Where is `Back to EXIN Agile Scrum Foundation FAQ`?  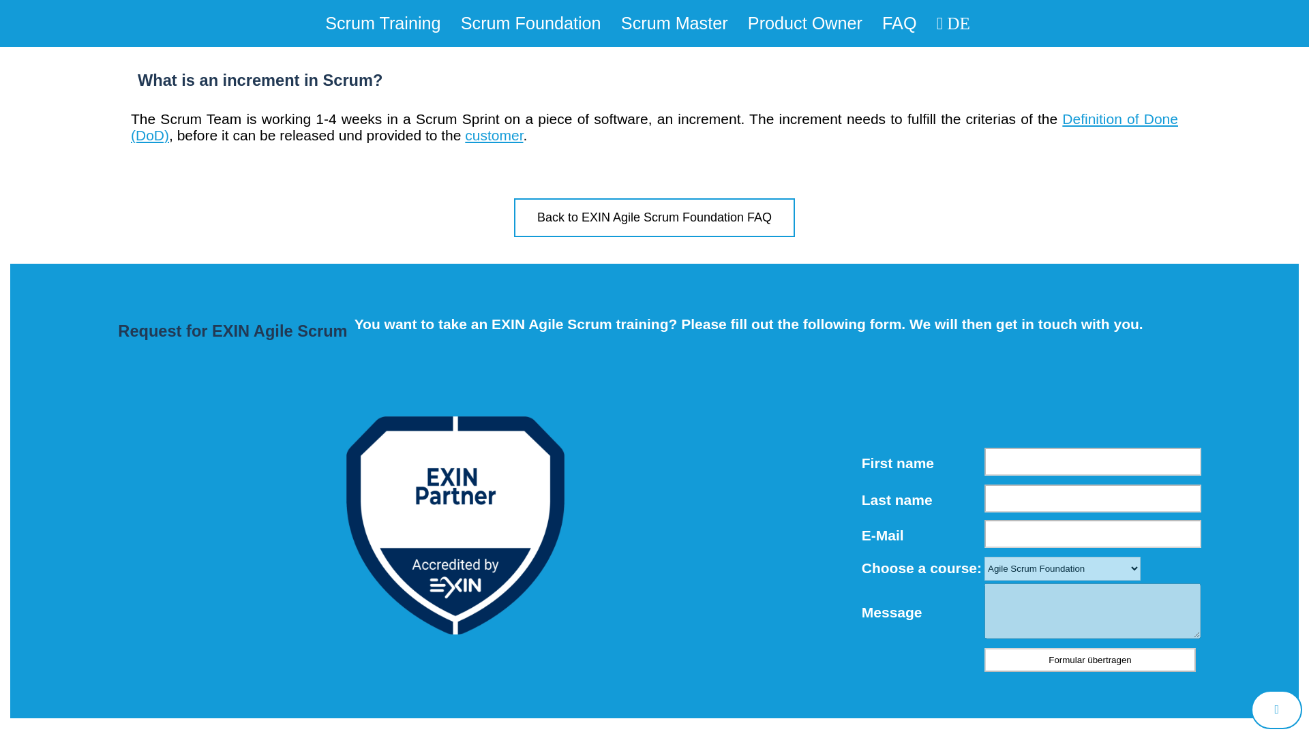 Back to EXIN Agile Scrum Foundation FAQ is located at coordinates (654, 219).